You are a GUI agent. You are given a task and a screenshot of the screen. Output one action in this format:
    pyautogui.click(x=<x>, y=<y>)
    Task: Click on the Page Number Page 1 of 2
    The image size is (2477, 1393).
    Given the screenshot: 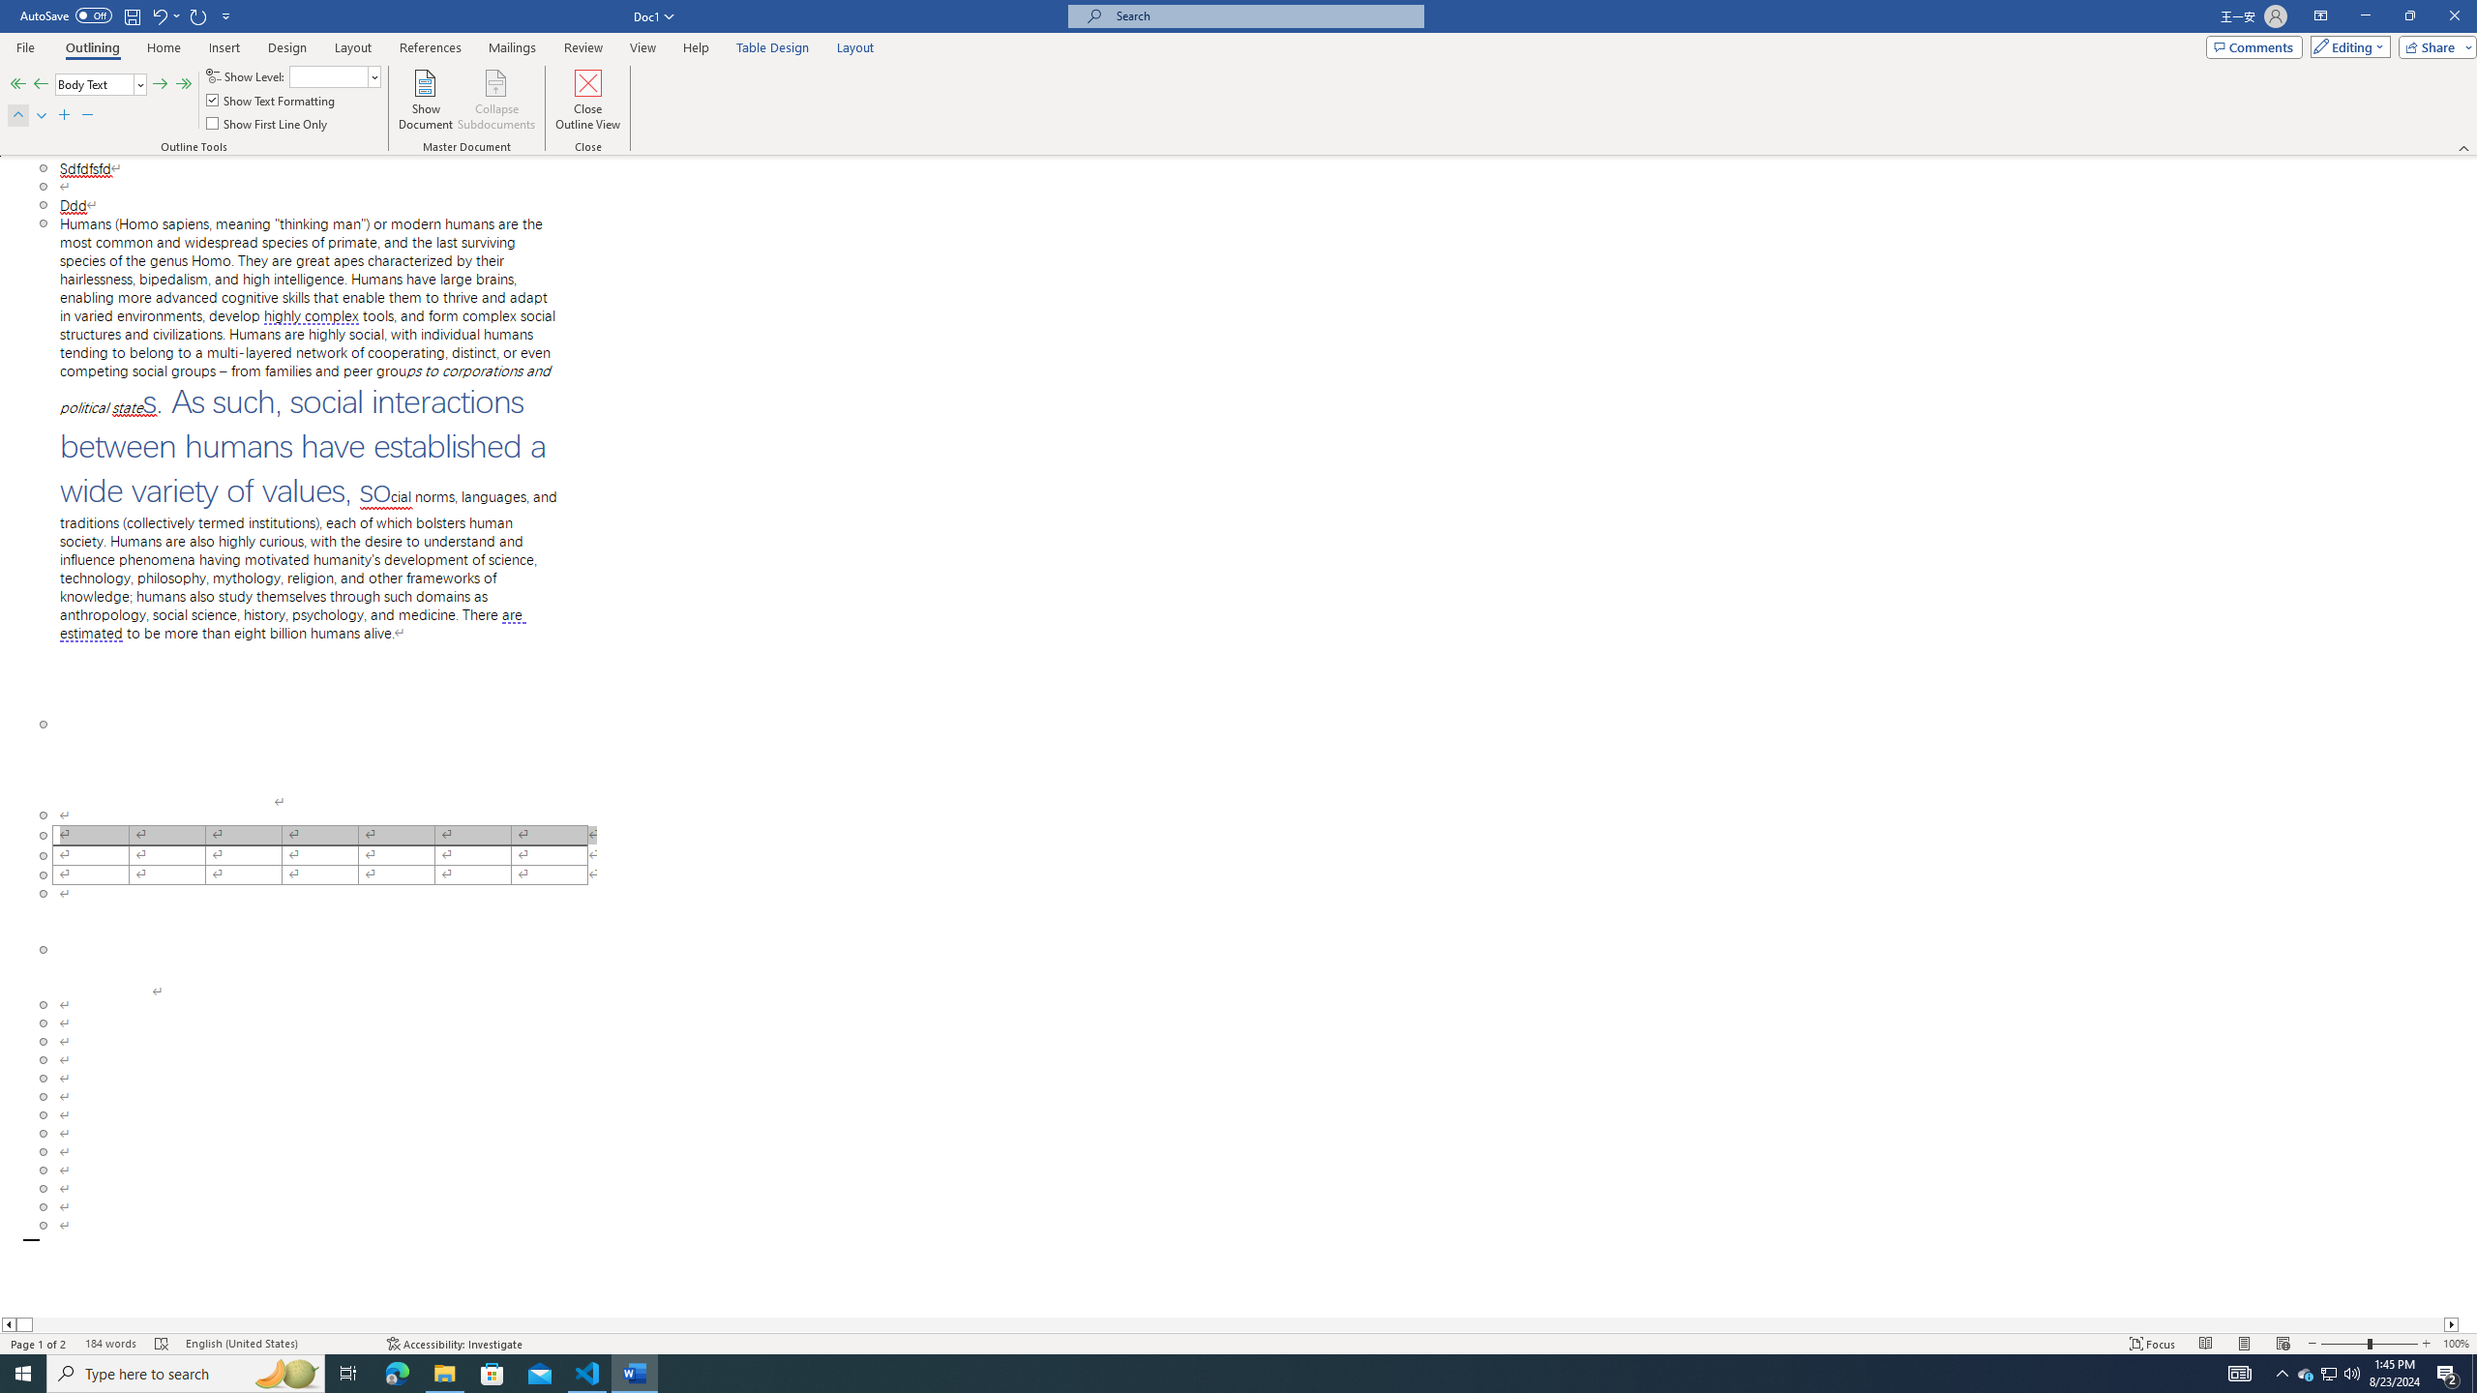 What is the action you would take?
    pyautogui.click(x=39, y=1344)
    